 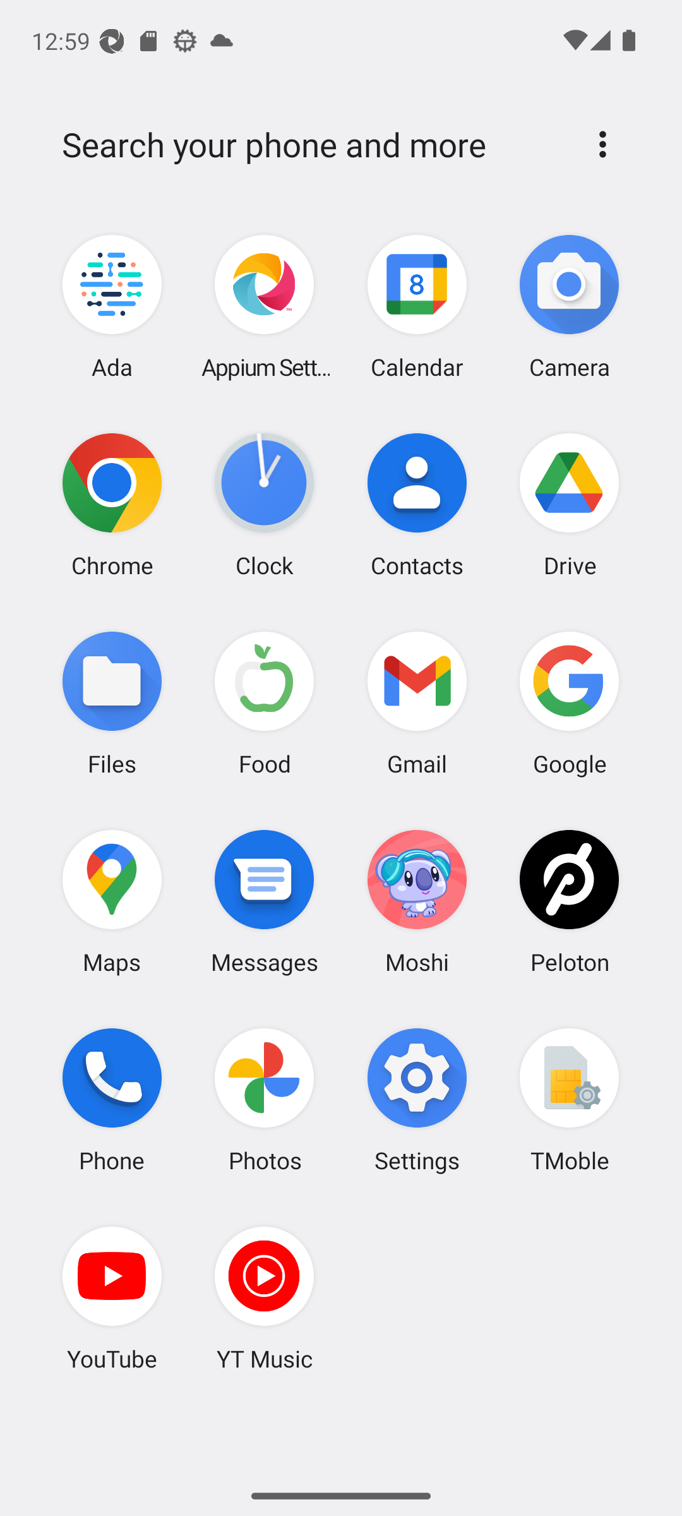 I want to click on Appium Settings, so click(x=265, y=307).